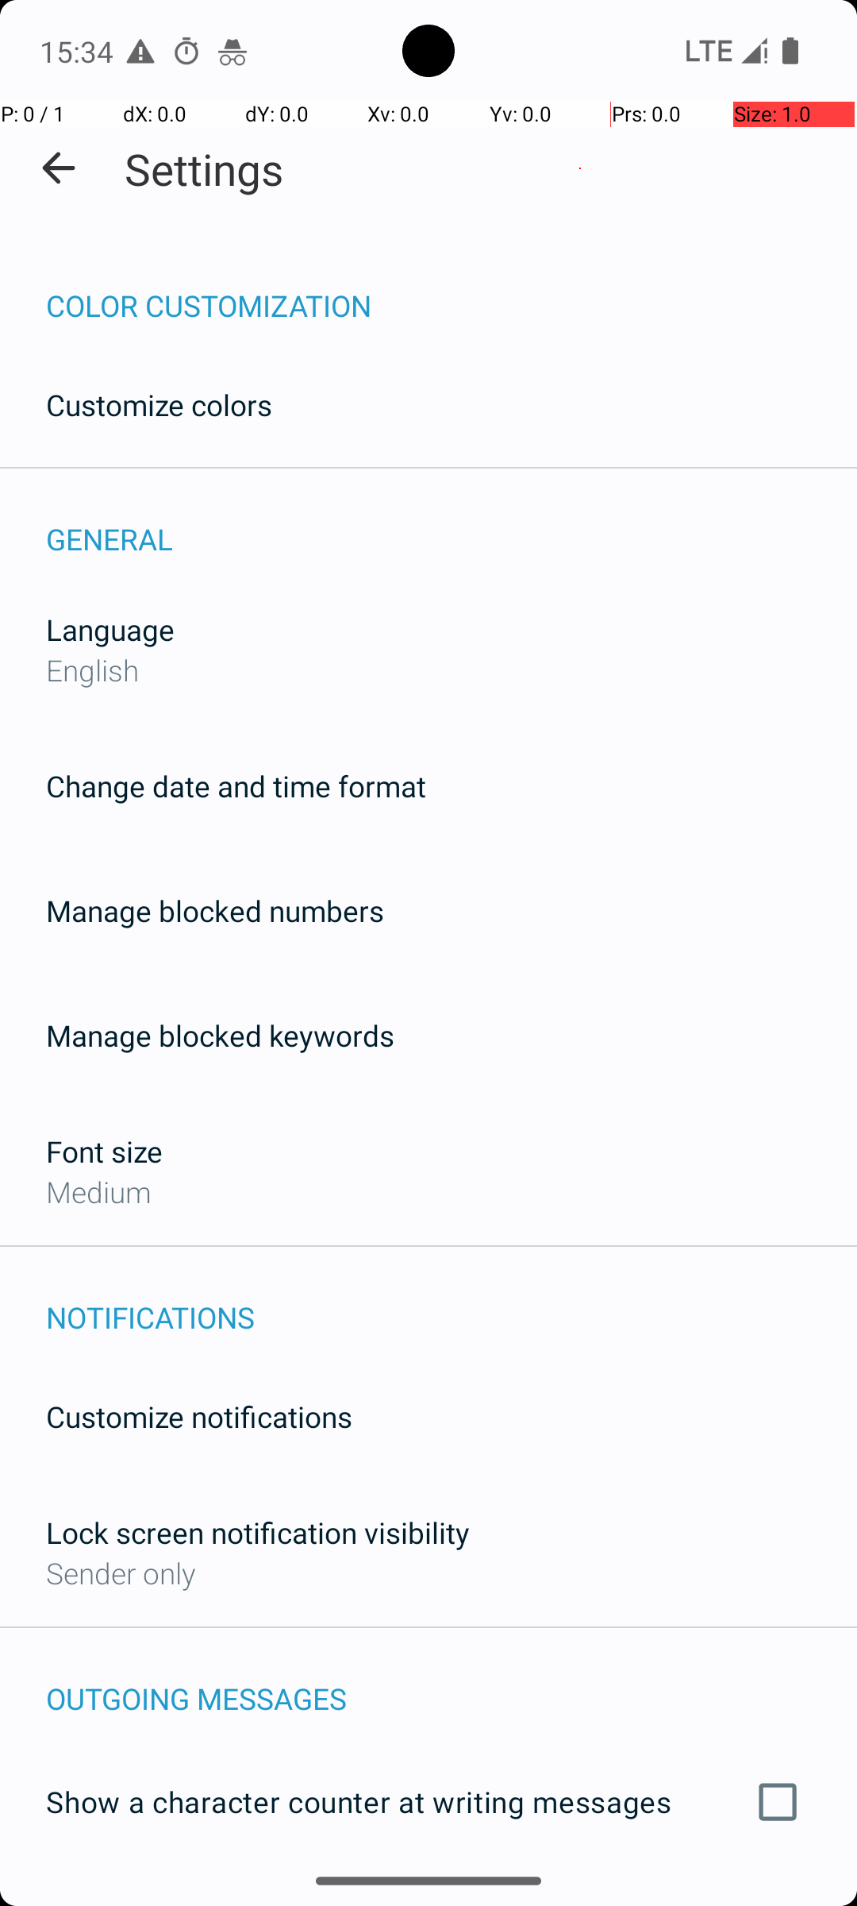 The width and height of the screenshot is (857, 1906). What do you see at coordinates (452, 1301) in the screenshot?
I see `NOTIFICATIONS` at bounding box center [452, 1301].